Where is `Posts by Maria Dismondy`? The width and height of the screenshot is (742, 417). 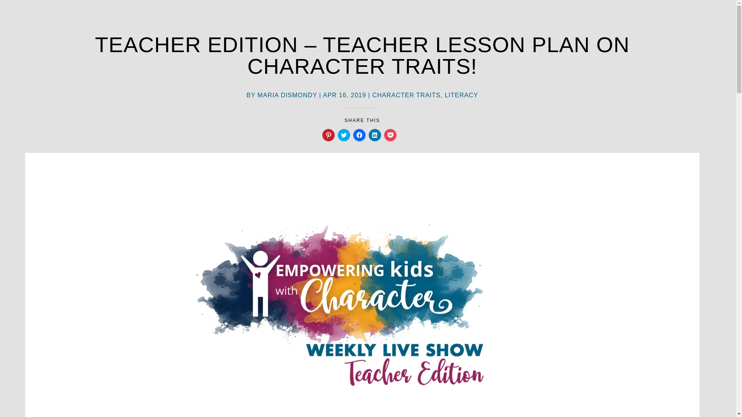
Posts by Maria Dismondy is located at coordinates (287, 95).